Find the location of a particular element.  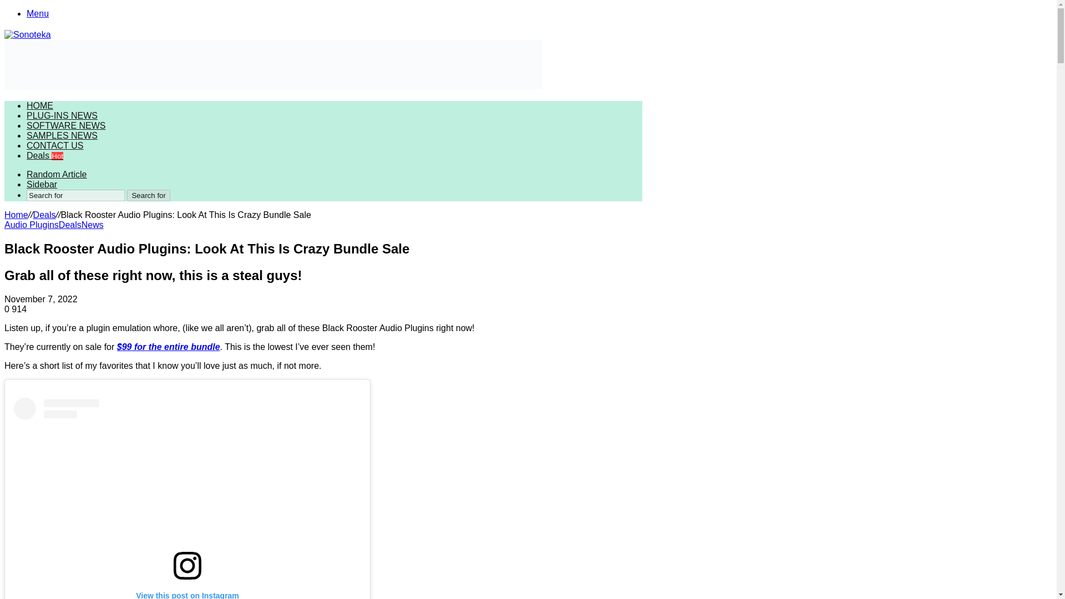

Deals Hot is located at coordinates (44, 155).